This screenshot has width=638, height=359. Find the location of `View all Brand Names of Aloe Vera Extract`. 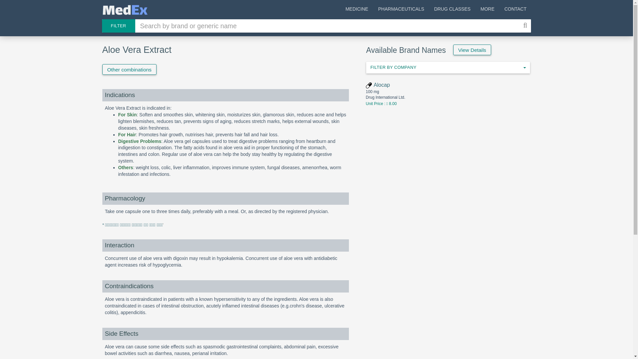

View all Brand Names of Aloe Vera Extract is located at coordinates (472, 50).